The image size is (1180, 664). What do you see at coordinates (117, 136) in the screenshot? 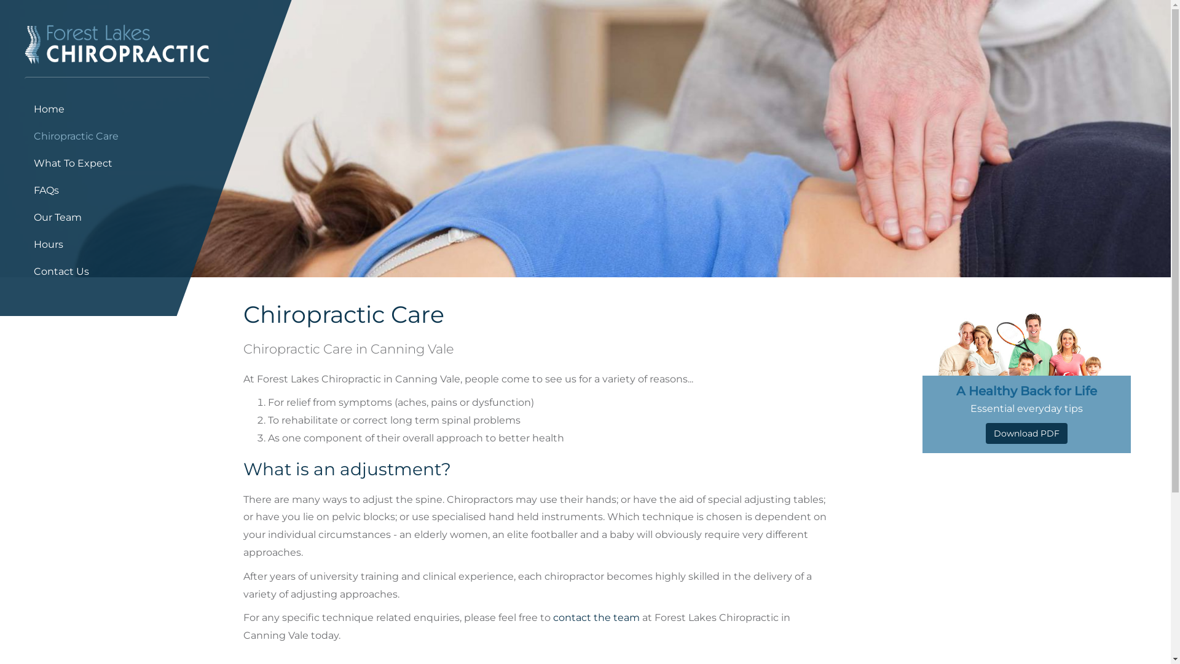
I see `Chiropractic Care` at bounding box center [117, 136].